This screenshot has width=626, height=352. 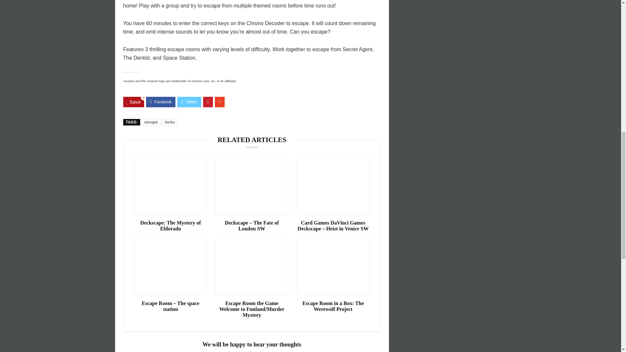 I want to click on locks, so click(x=170, y=122).